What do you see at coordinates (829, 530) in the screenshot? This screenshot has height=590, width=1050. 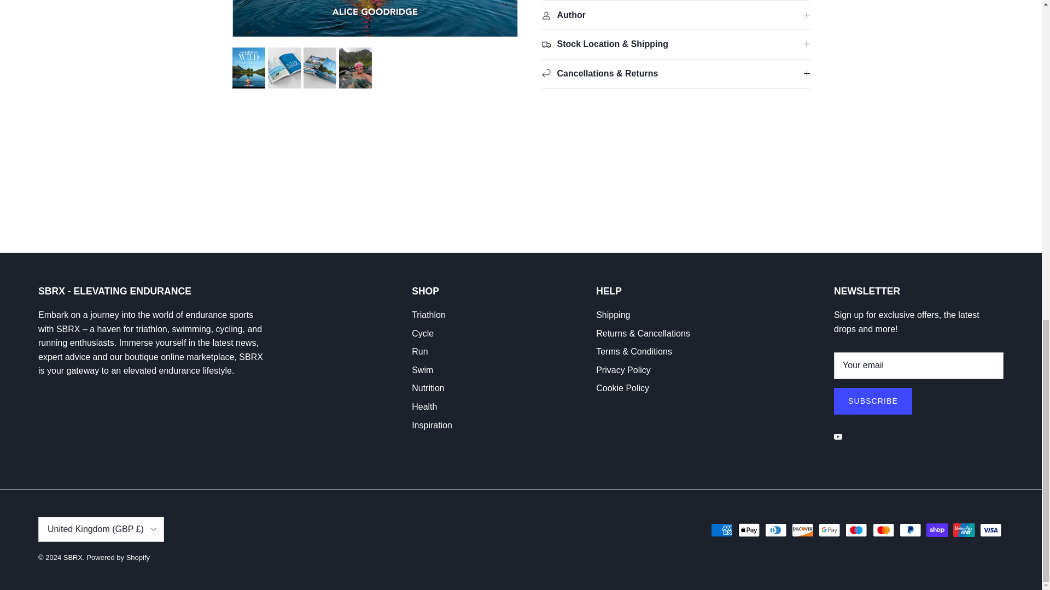 I see `Google Pay` at bounding box center [829, 530].